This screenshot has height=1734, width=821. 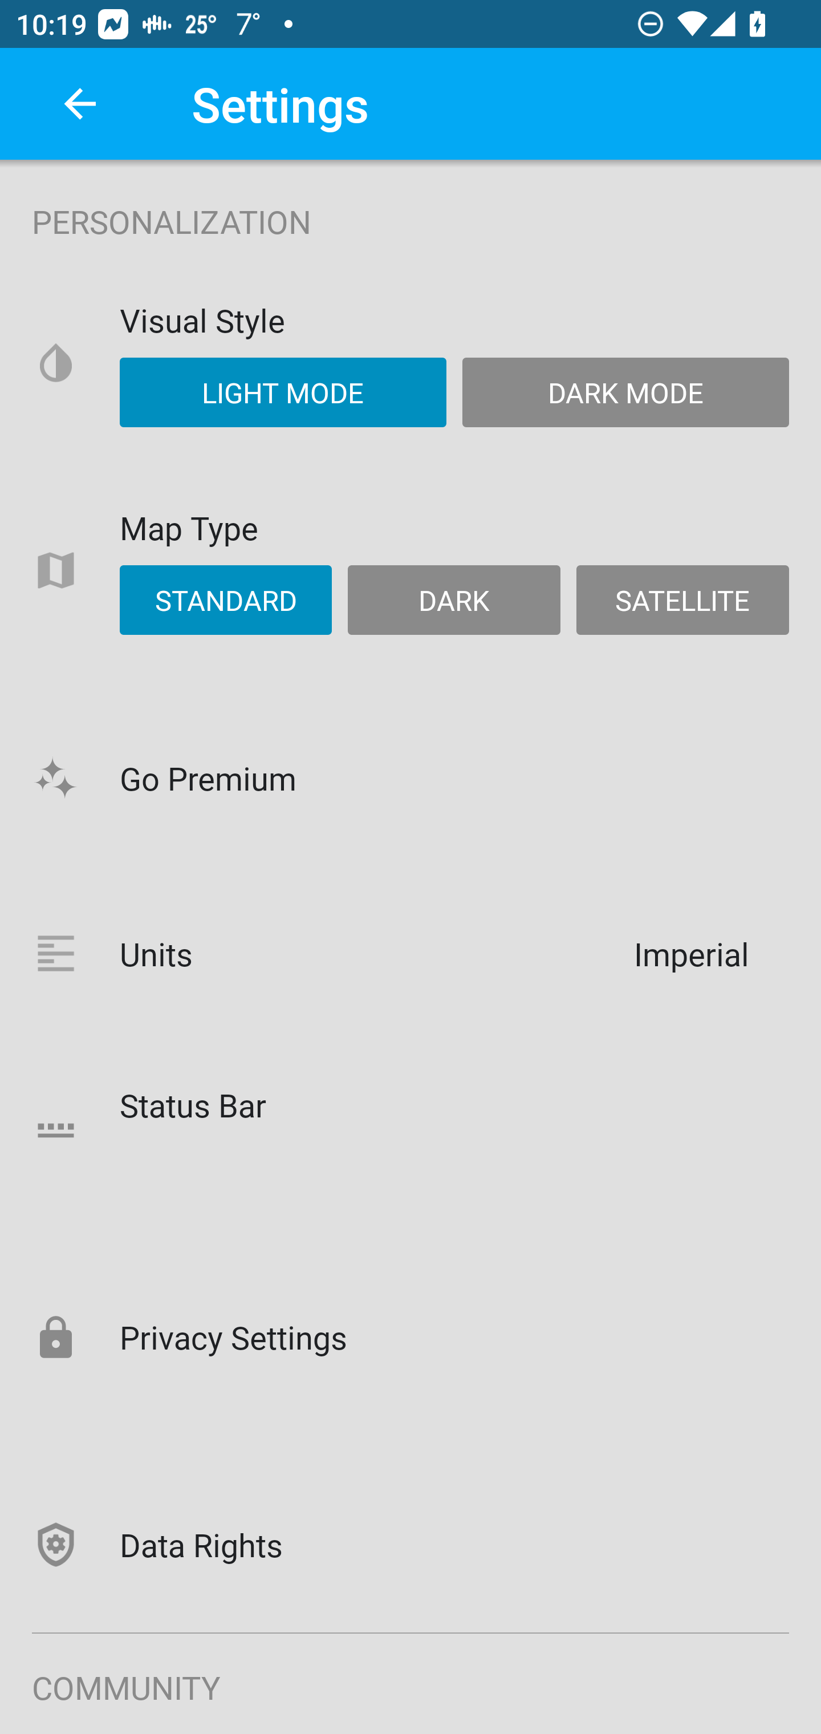 I want to click on LIGHT MODE, so click(x=283, y=391).